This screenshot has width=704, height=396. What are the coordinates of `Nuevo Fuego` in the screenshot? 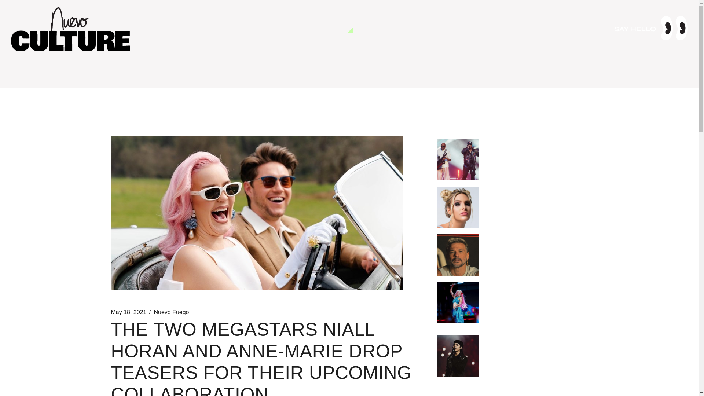 It's located at (171, 312).